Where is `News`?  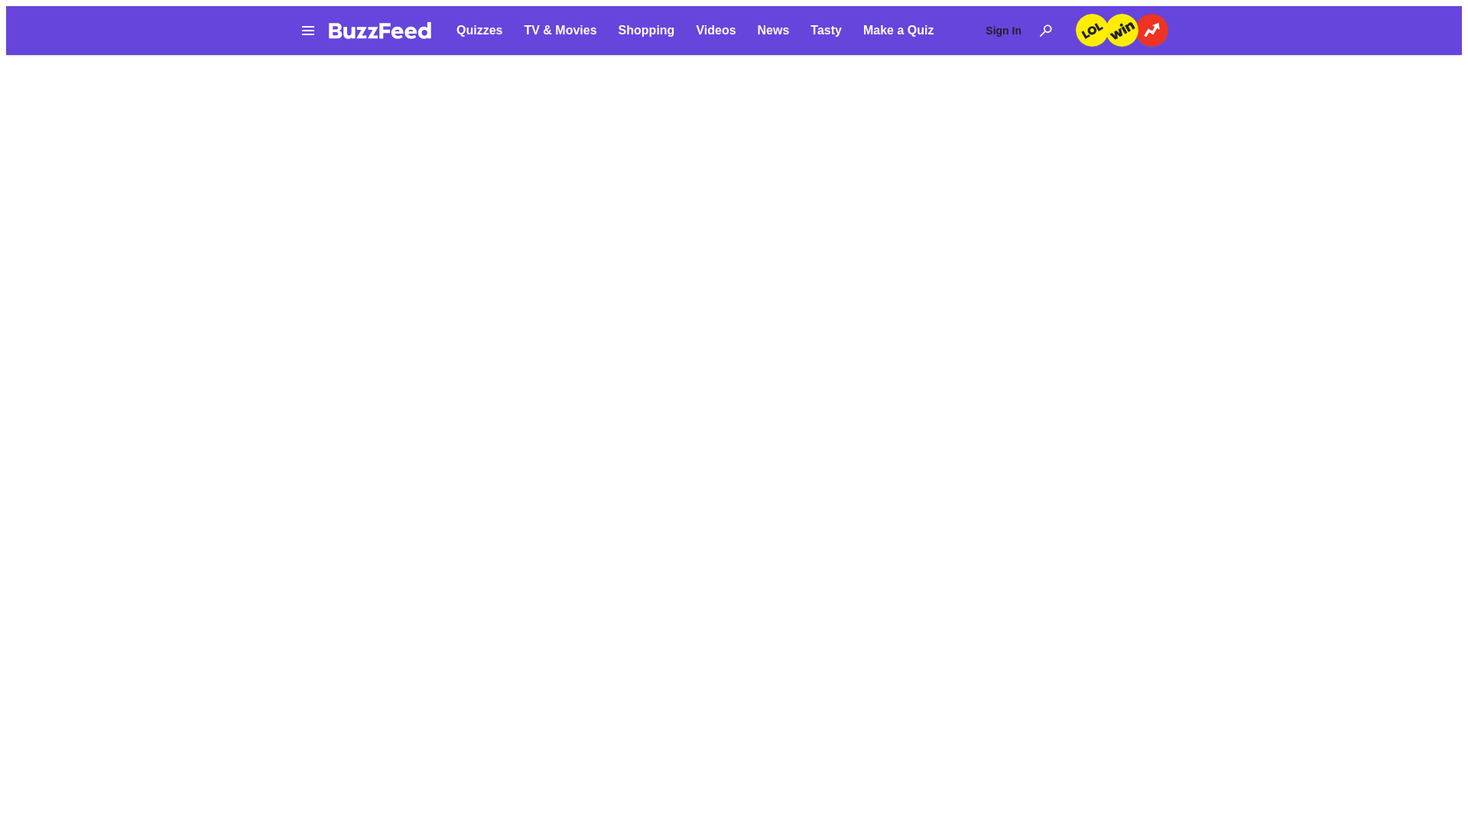 News is located at coordinates (773, 31).